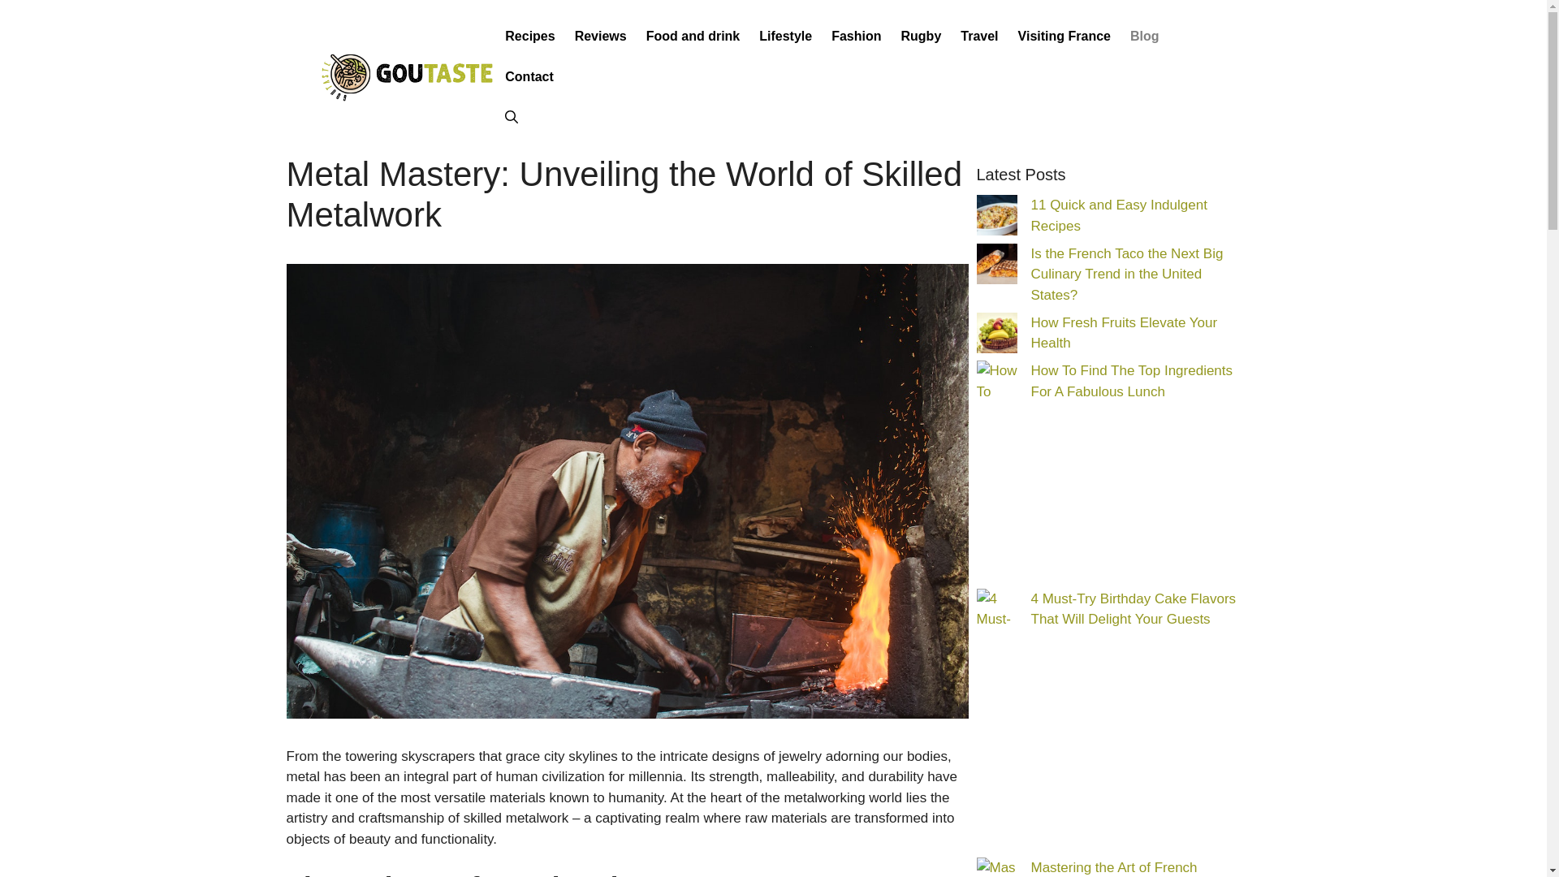 The width and height of the screenshot is (1559, 877). I want to click on Food and drink, so click(693, 37).